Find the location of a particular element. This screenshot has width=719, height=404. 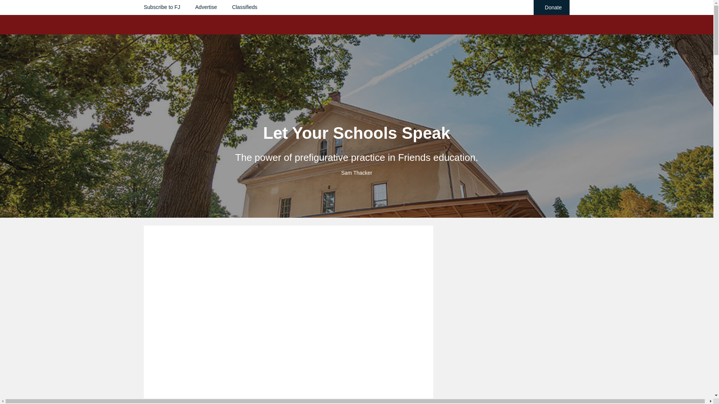

About is located at coordinates (544, 53).